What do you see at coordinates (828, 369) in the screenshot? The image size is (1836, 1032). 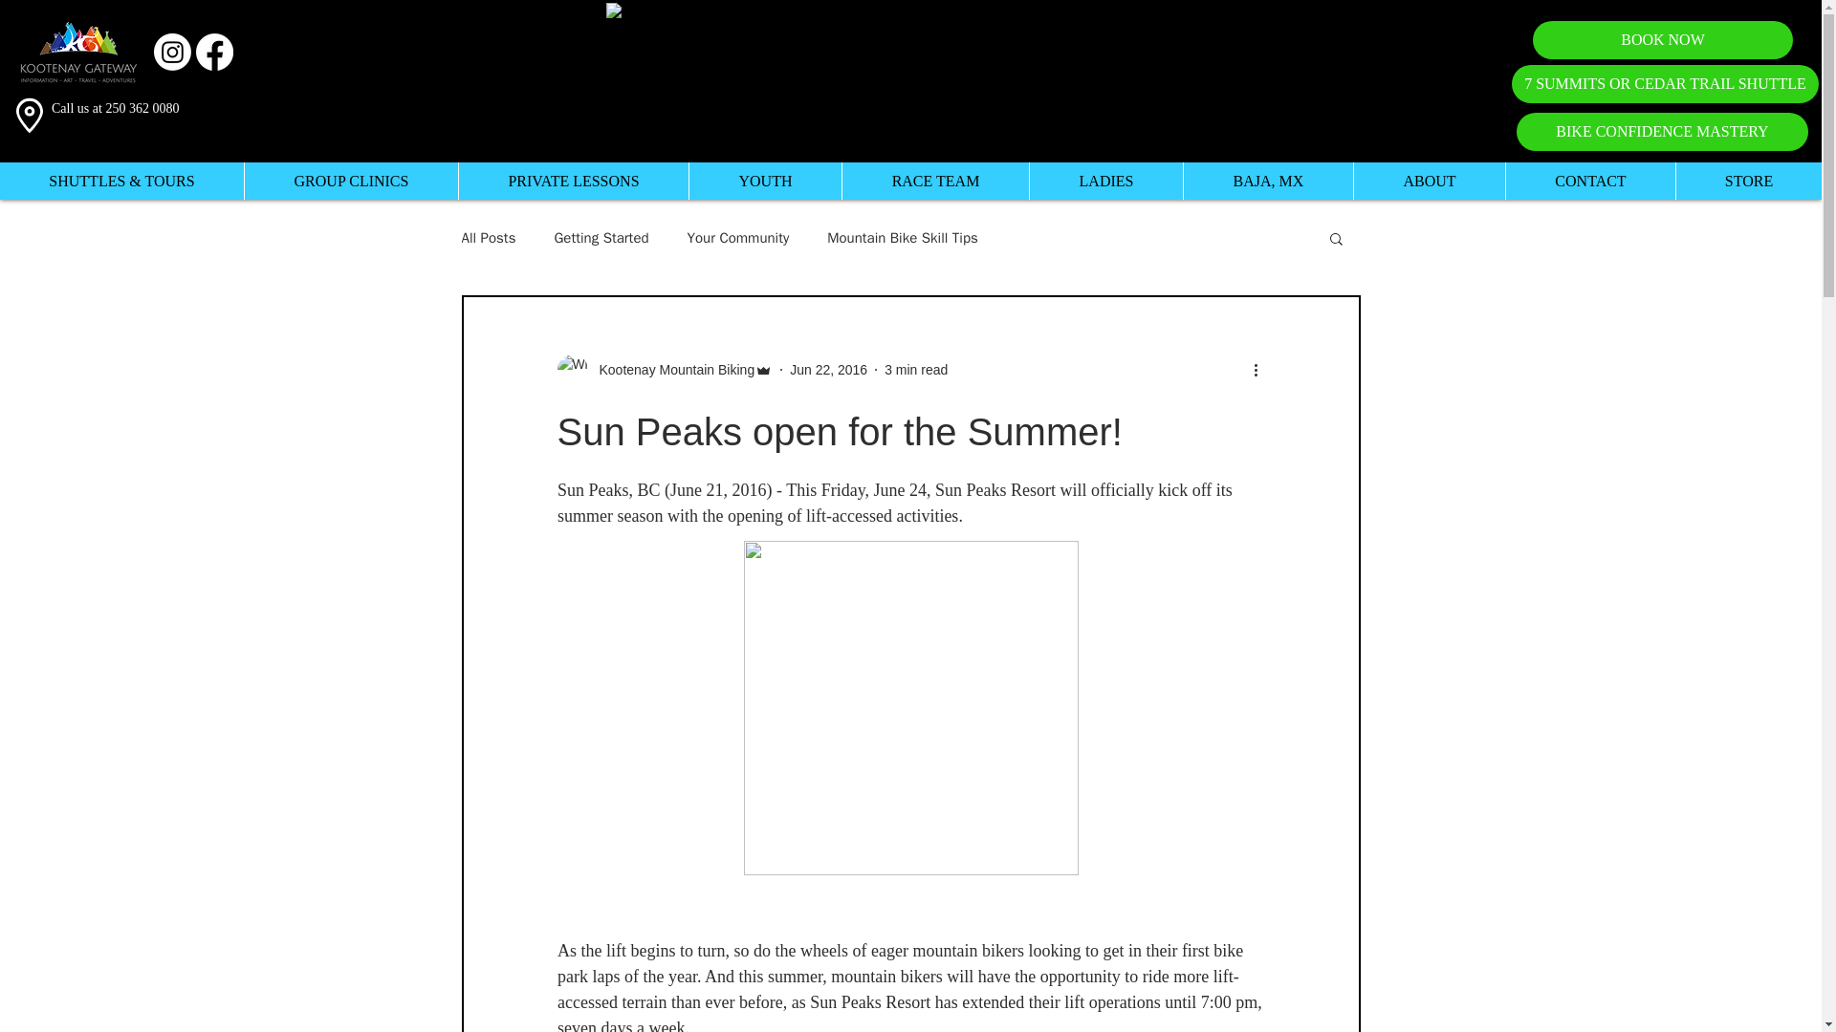 I see `Jun 22, 2016` at bounding box center [828, 369].